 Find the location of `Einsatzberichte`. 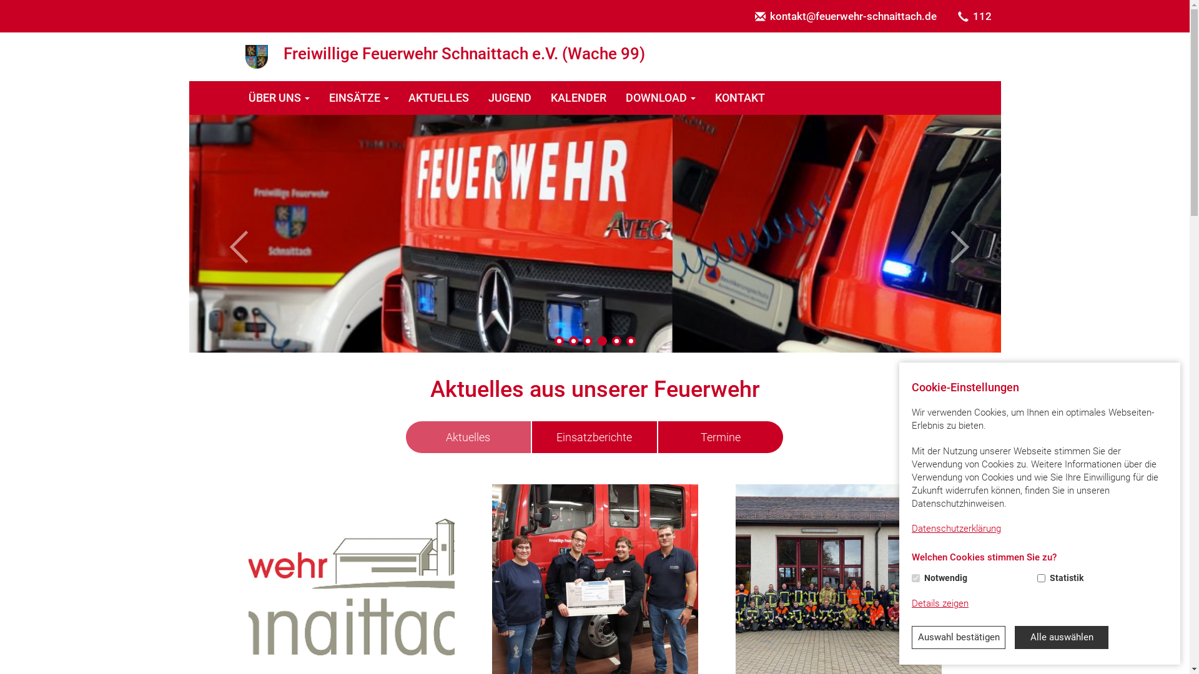

Einsatzberichte is located at coordinates (595, 437).